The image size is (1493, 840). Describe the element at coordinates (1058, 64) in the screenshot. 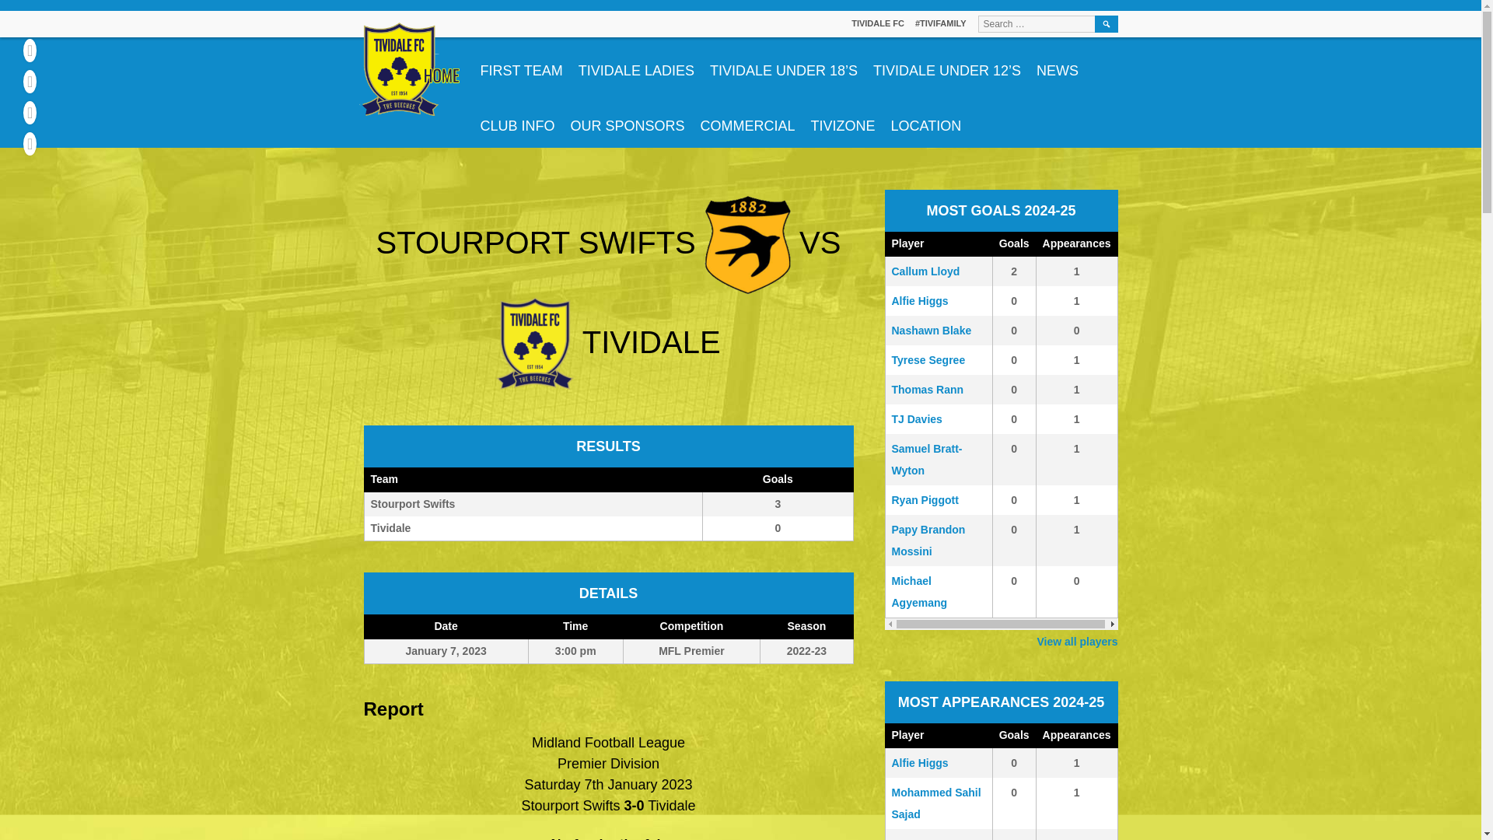

I see `NEWS` at that location.